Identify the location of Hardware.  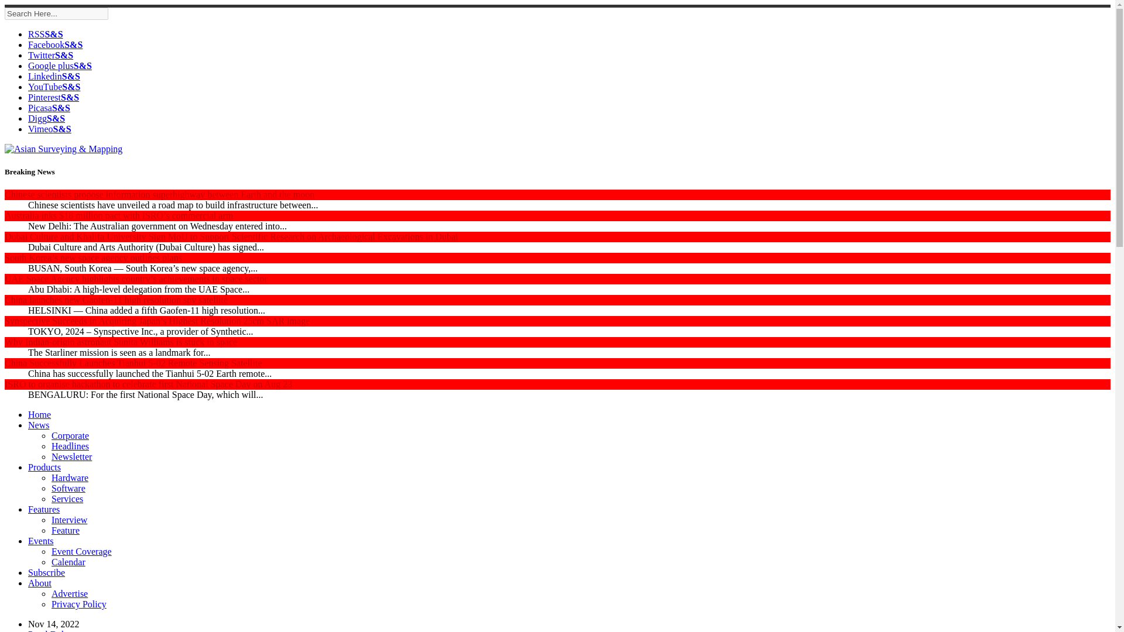
(70, 478).